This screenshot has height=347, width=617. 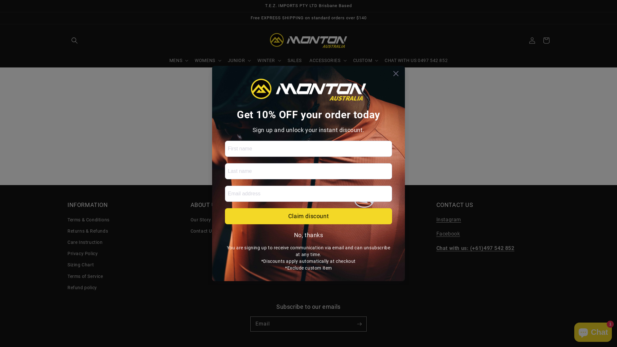 I want to click on Continue shopping, so click(x=308, y=156).